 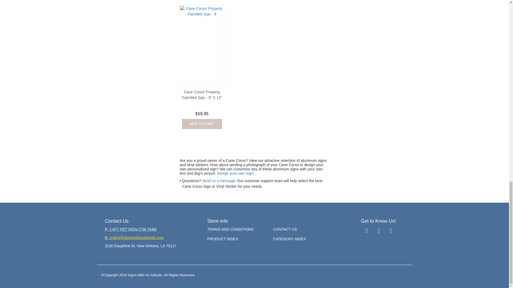 I want to click on Email Address, so click(x=134, y=237).